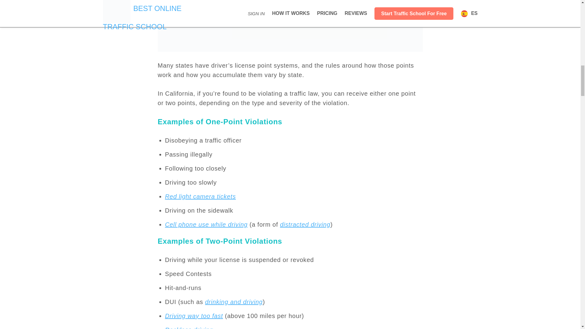  Describe the element at coordinates (189, 328) in the screenshot. I see `Reckless driving` at that location.